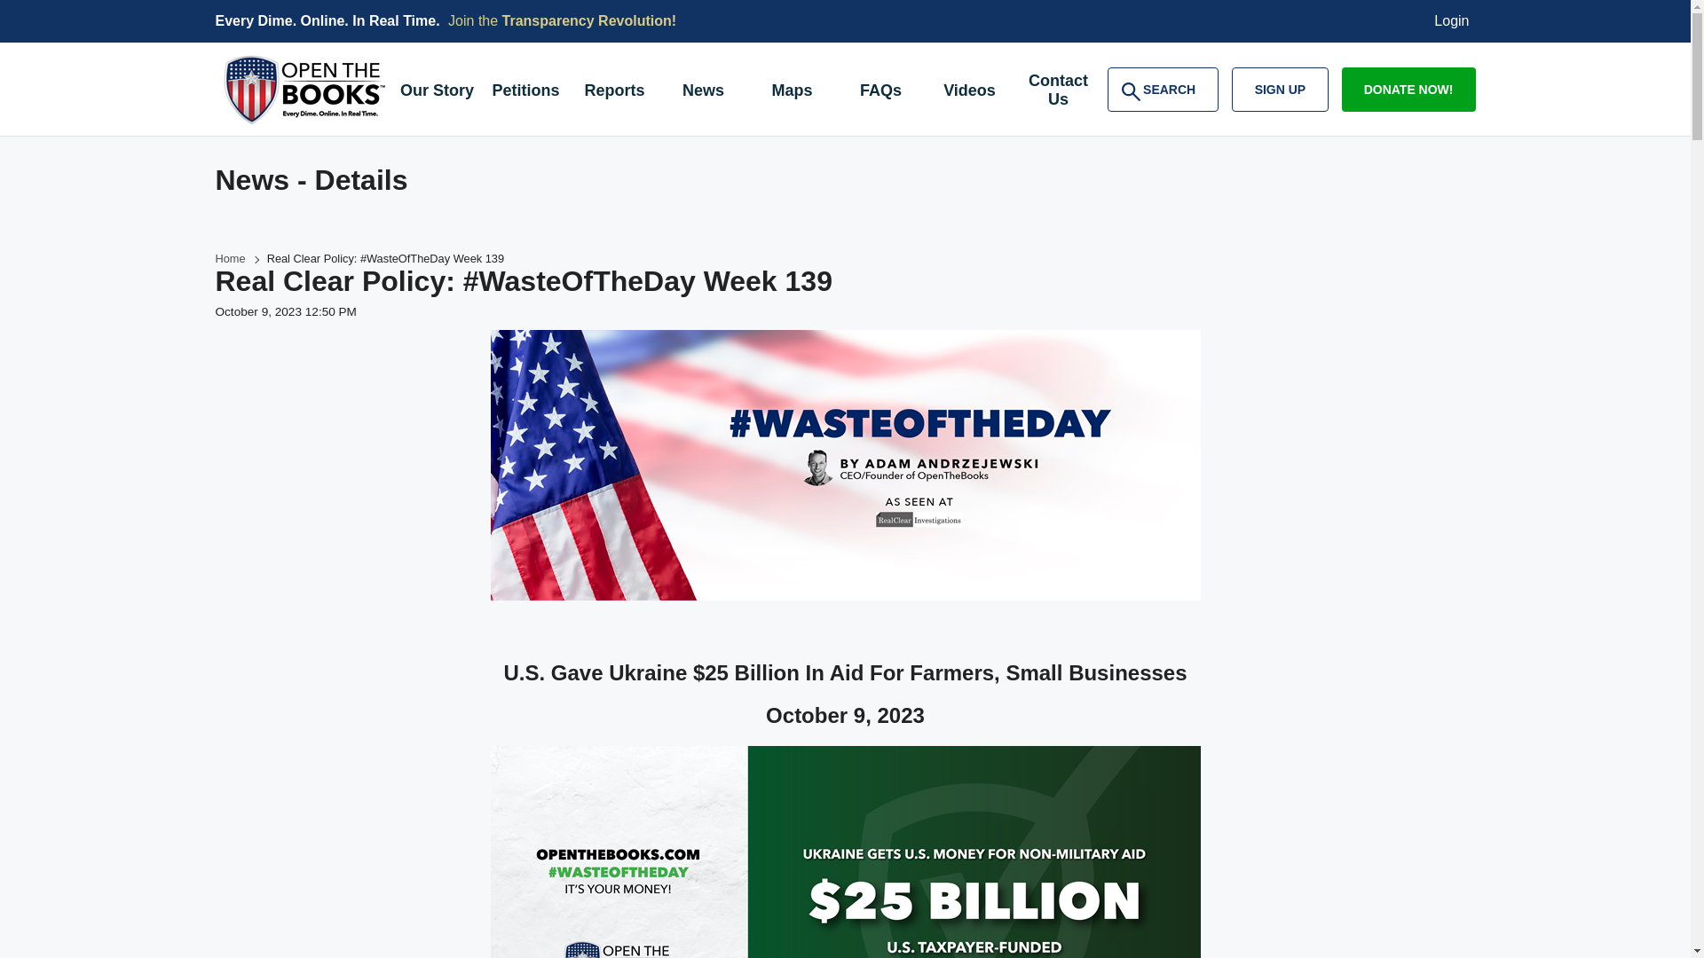  Describe the element at coordinates (436, 92) in the screenshot. I see `Our Story` at that location.